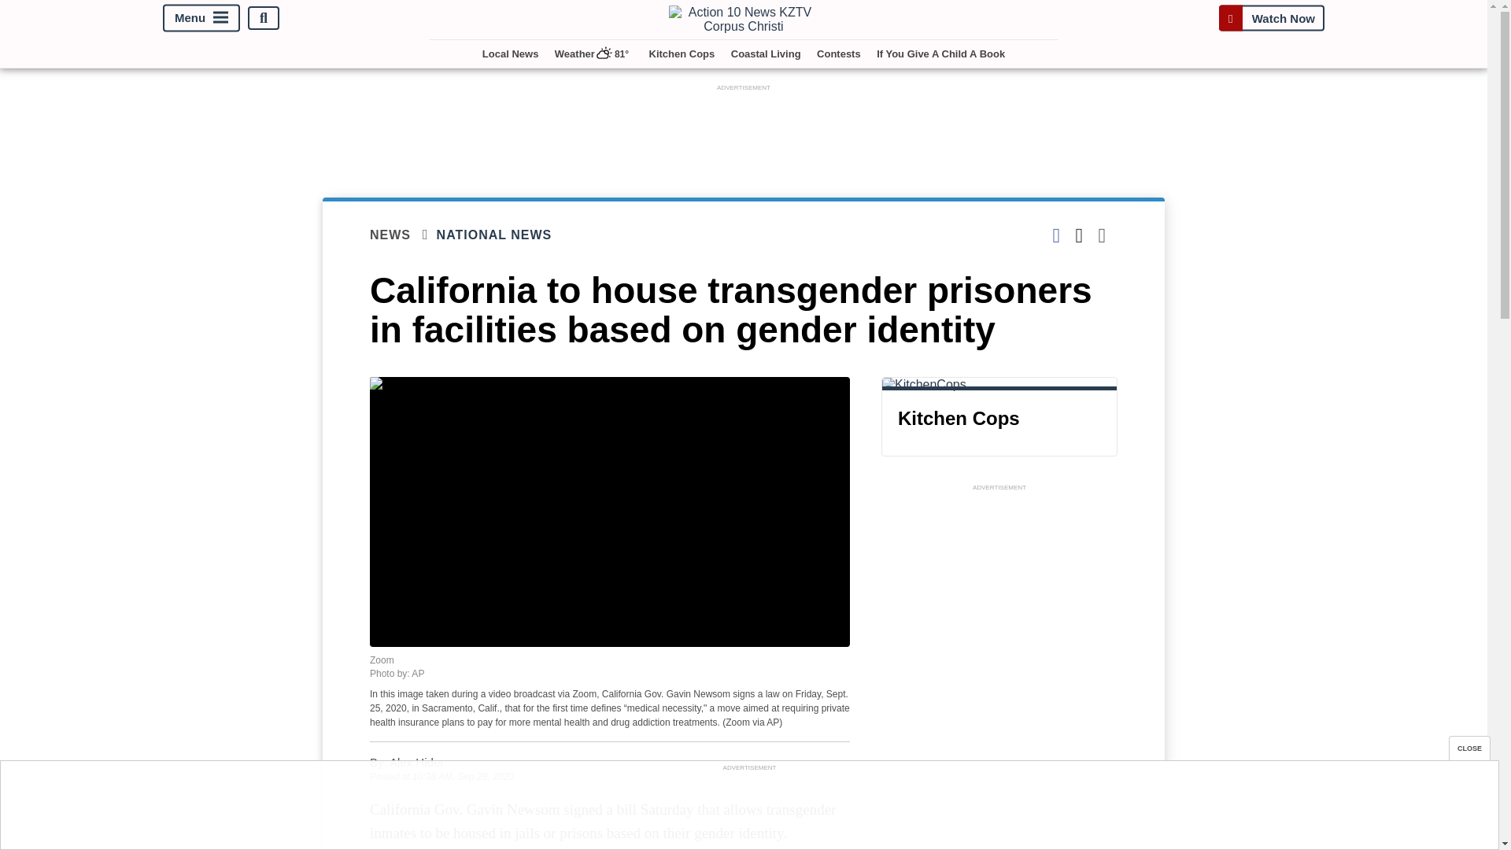 This screenshot has width=1511, height=850. What do you see at coordinates (744, 130) in the screenshot?
I see `3rd party ad content` at bounding box center [744, 130].